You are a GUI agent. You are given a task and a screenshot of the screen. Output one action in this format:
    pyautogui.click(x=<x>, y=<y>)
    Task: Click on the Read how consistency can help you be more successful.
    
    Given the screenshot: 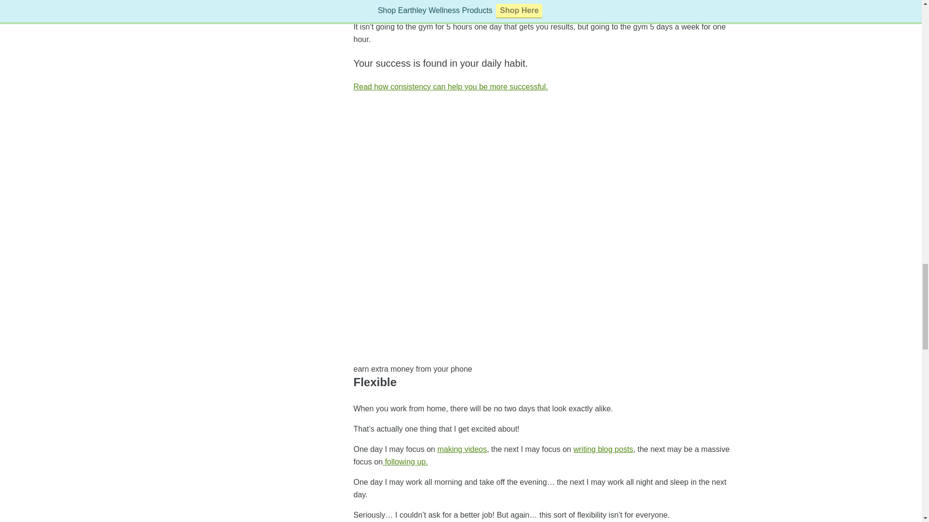 What is the action you would take?
    pyautogui.click(x=450, y=86)
    